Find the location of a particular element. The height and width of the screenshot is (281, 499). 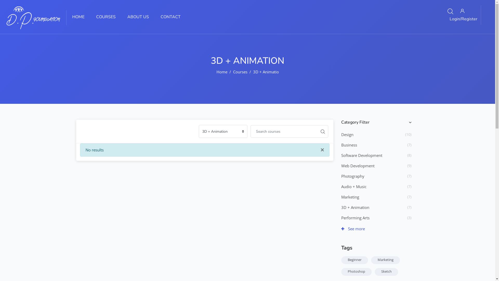

Marketing
(7) is located at coordinates (350, 197).